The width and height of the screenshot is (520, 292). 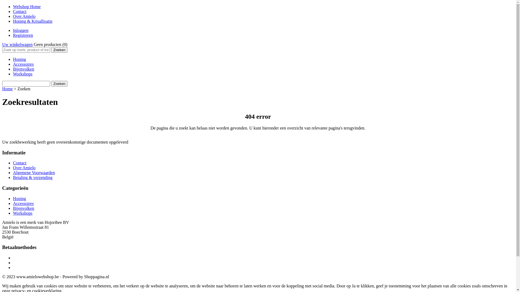 I want to click on Contact, so click(x=20, y=11).